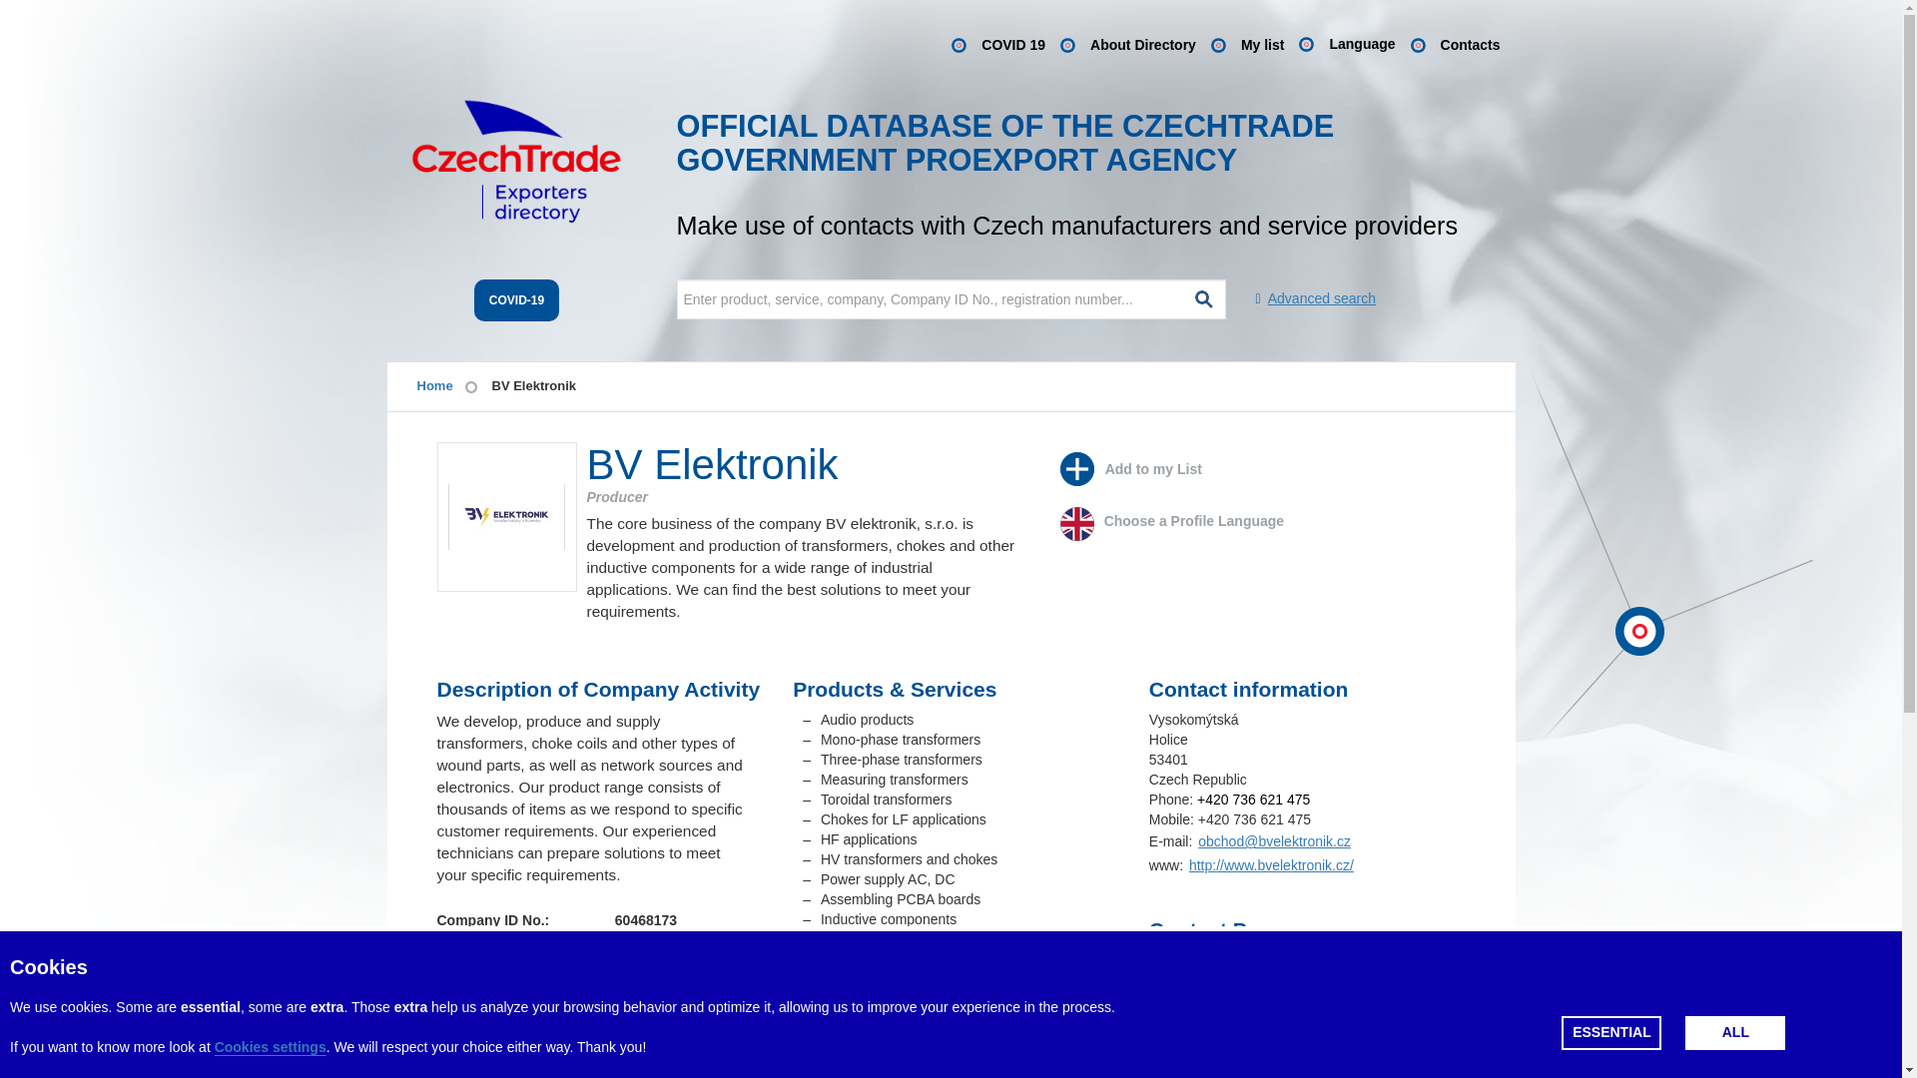 The height and width of the screenshot is (1078, 1917). What do you see at coordinates (435, 385) in the screenshot?
I see `Home` at bounding box center [435, 385].